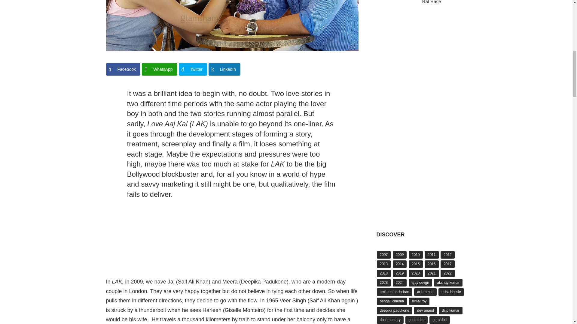  What do you see at coordinates (224, 69) in the screenshot?
I see `LinkedIn` at bounding box center [224, 69].